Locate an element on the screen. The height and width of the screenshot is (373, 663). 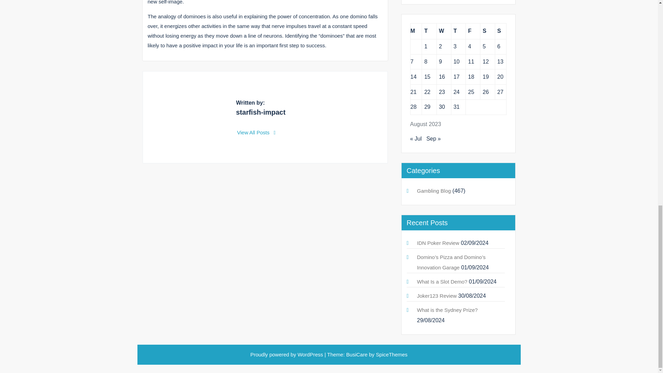
View All Posts is located at coordinates (256, 132).